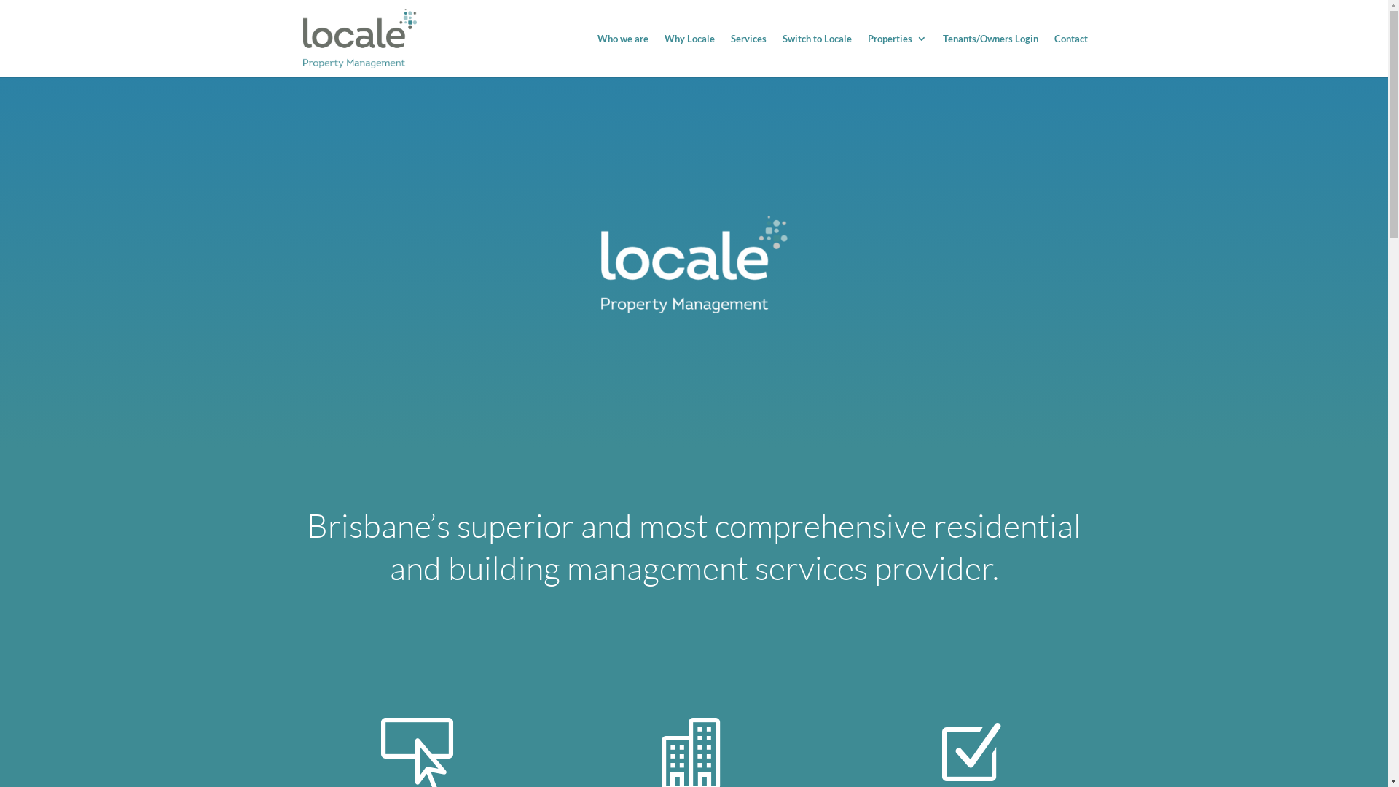 This screenshot has height=787, width=1399. Describe the element at coordinates (896, 55) in the screenshot. I see `Properties` at that location.